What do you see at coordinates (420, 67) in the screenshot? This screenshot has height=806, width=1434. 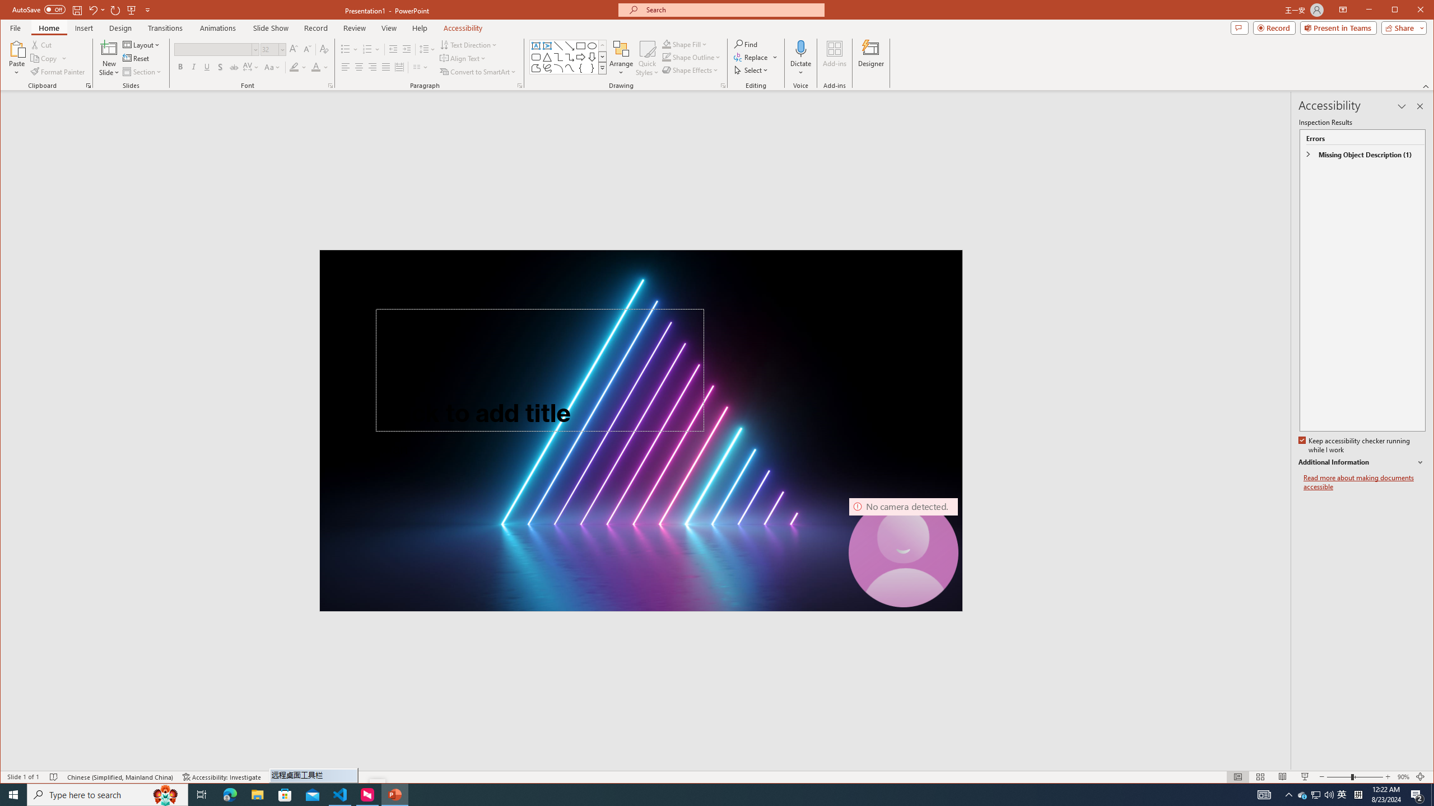 I see `Columns` at bounding box center [420, 67].